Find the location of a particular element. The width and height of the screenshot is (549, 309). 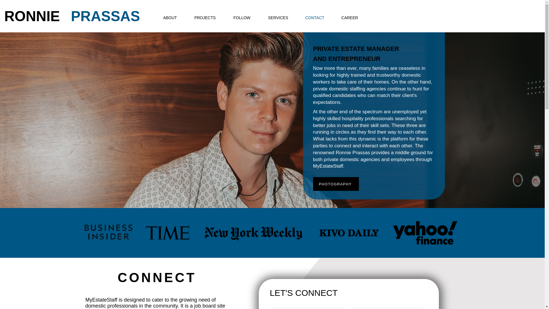

CAREER is located at coordinates (349, 18).